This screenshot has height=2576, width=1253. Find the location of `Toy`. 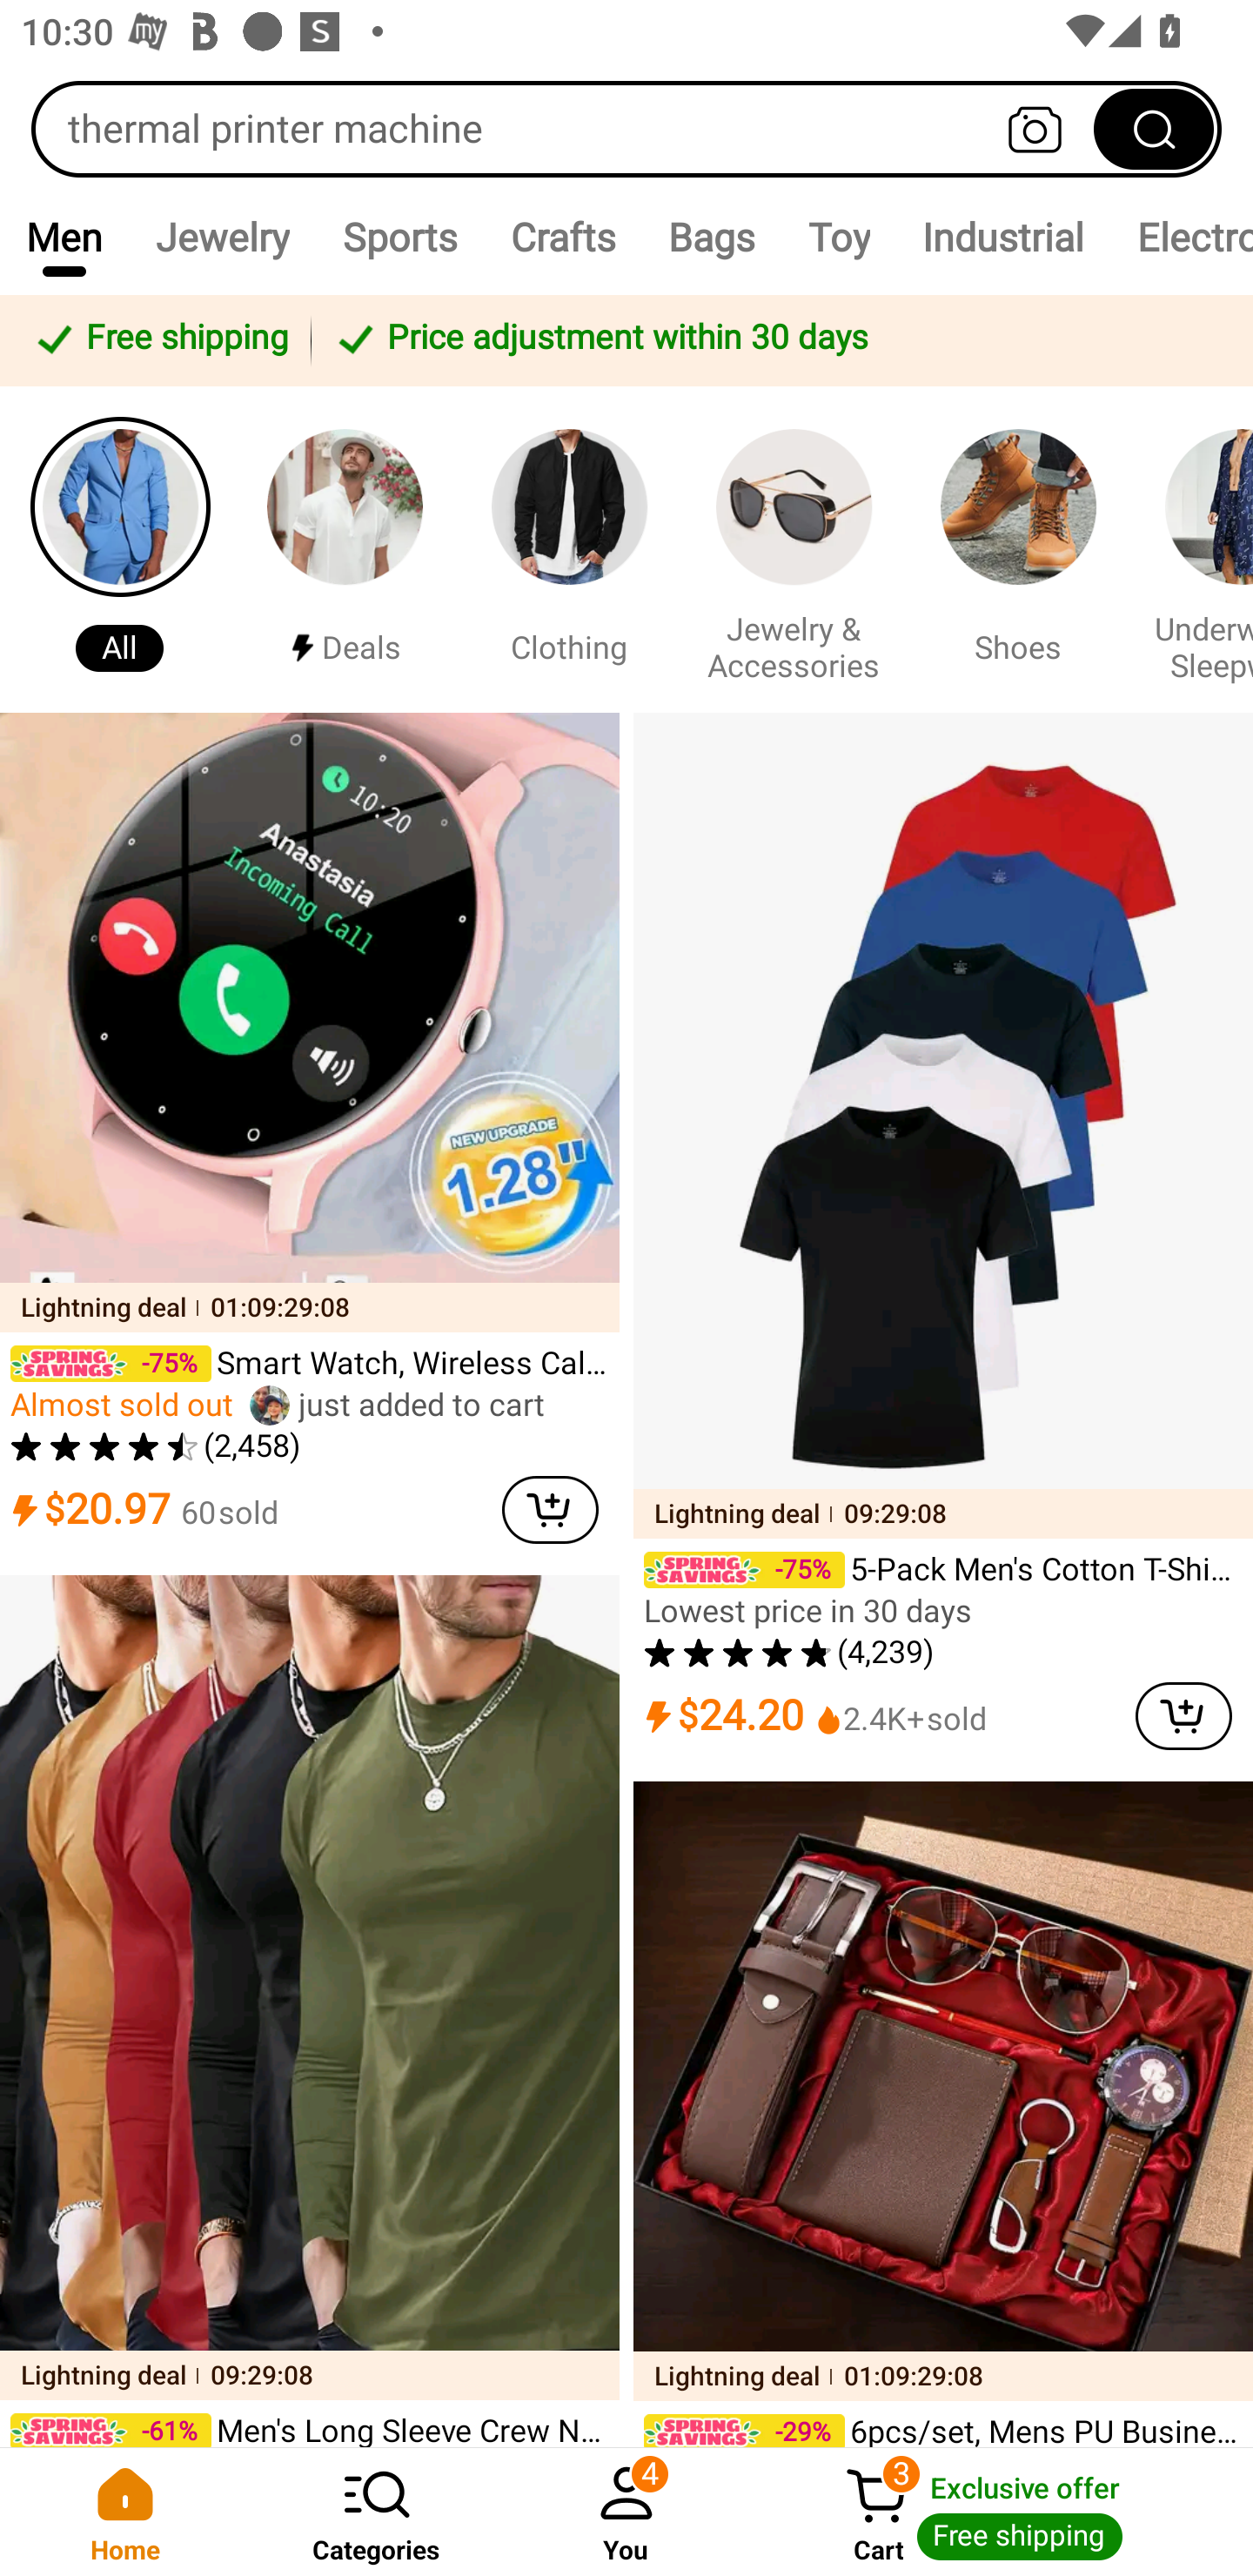

Toy is located at coordinates (839, 237).